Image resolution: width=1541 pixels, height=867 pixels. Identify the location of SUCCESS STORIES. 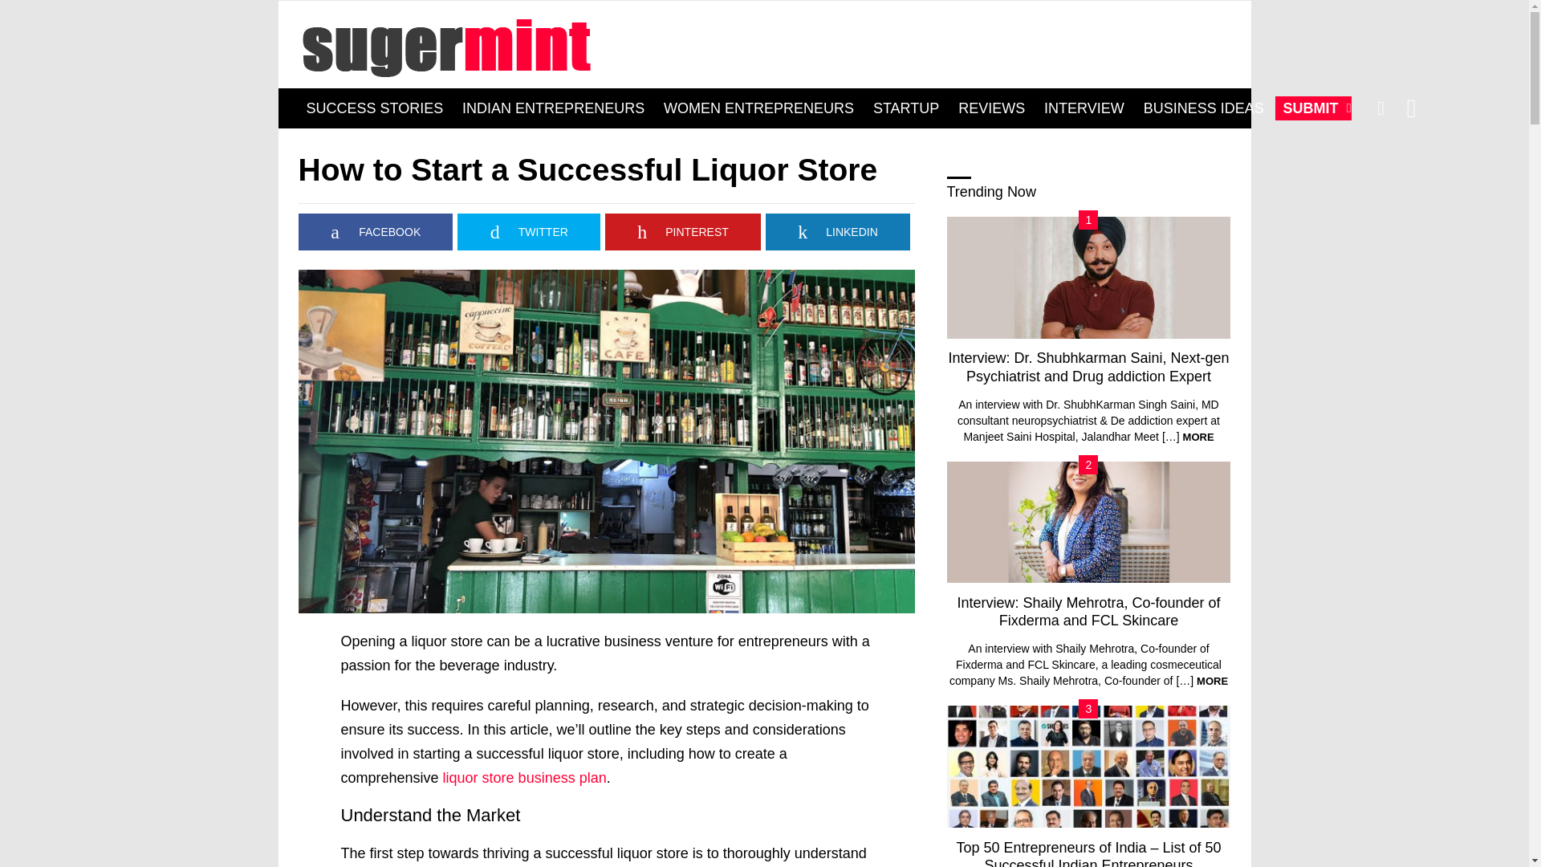
(375, 108).